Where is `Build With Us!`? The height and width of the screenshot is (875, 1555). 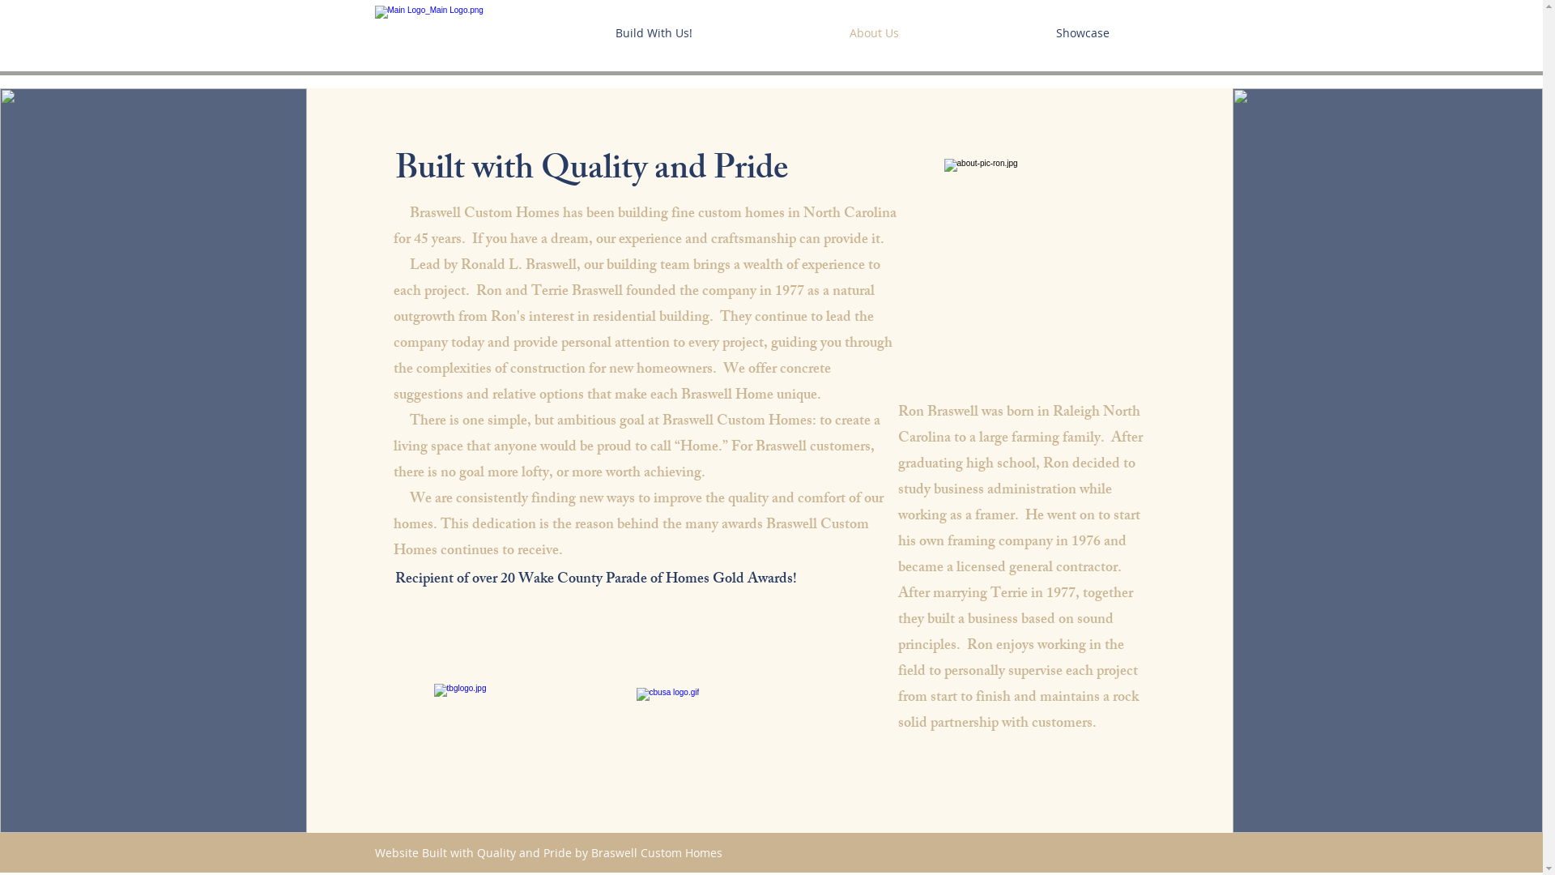
Build With Us! is located at coordinates (653, 33).